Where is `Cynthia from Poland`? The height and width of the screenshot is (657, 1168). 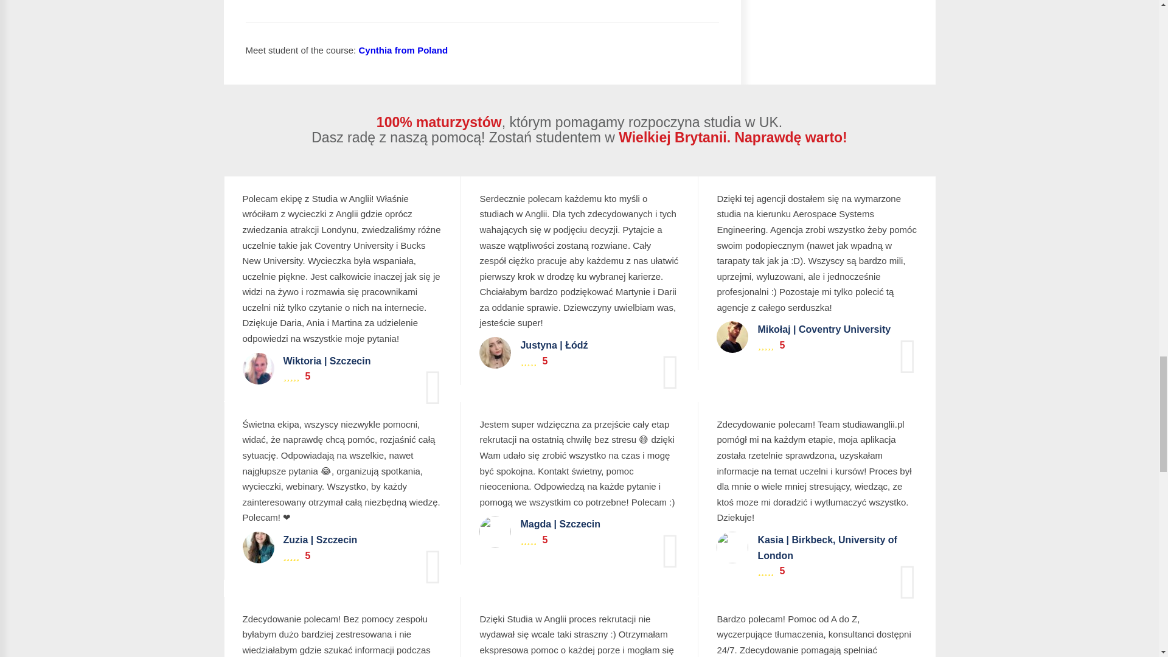
Cynthia from Poland is located at coordinates (403, 50).